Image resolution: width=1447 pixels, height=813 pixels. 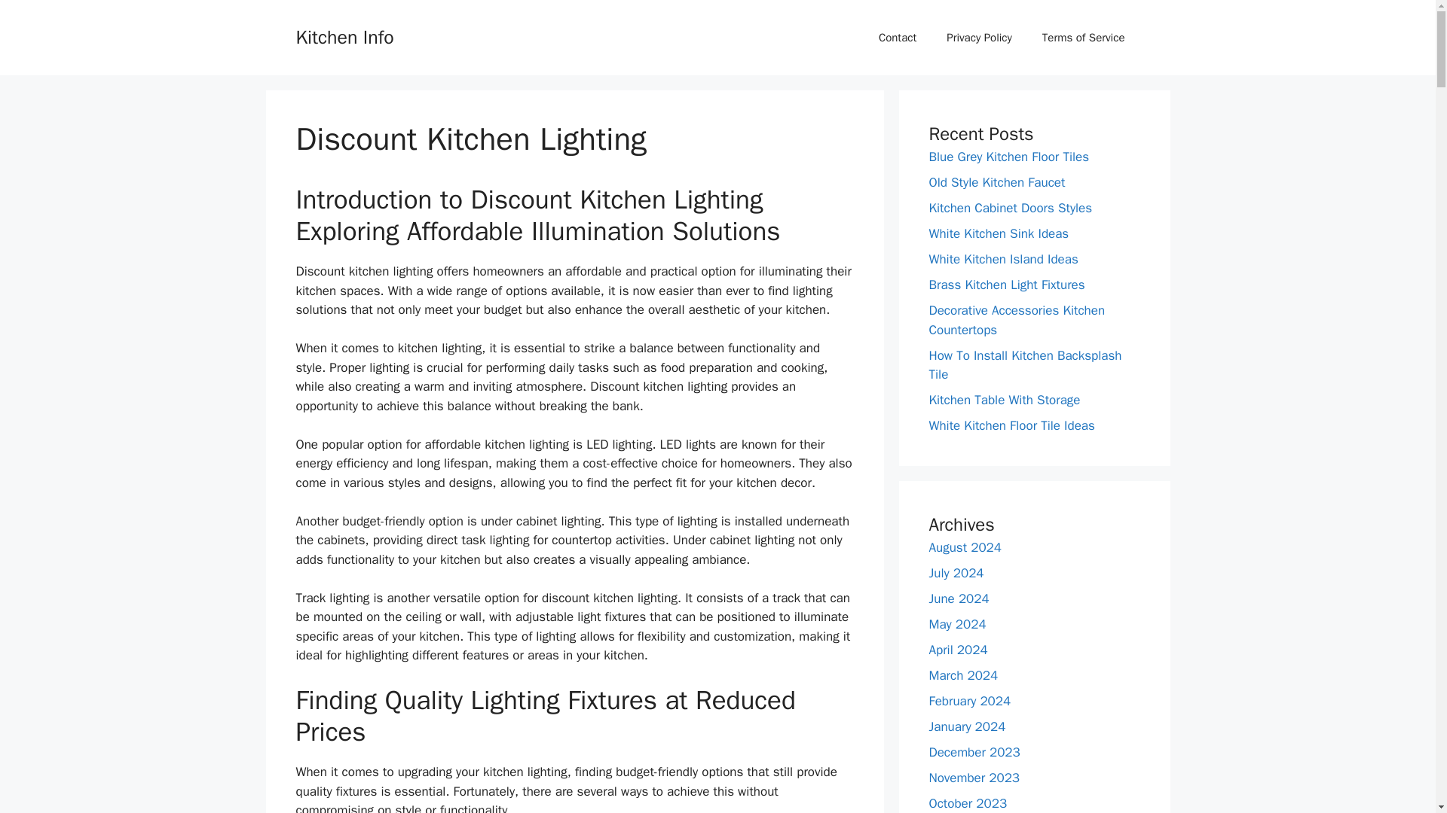 I want to click on February 2024, so click(x=969, y=700).